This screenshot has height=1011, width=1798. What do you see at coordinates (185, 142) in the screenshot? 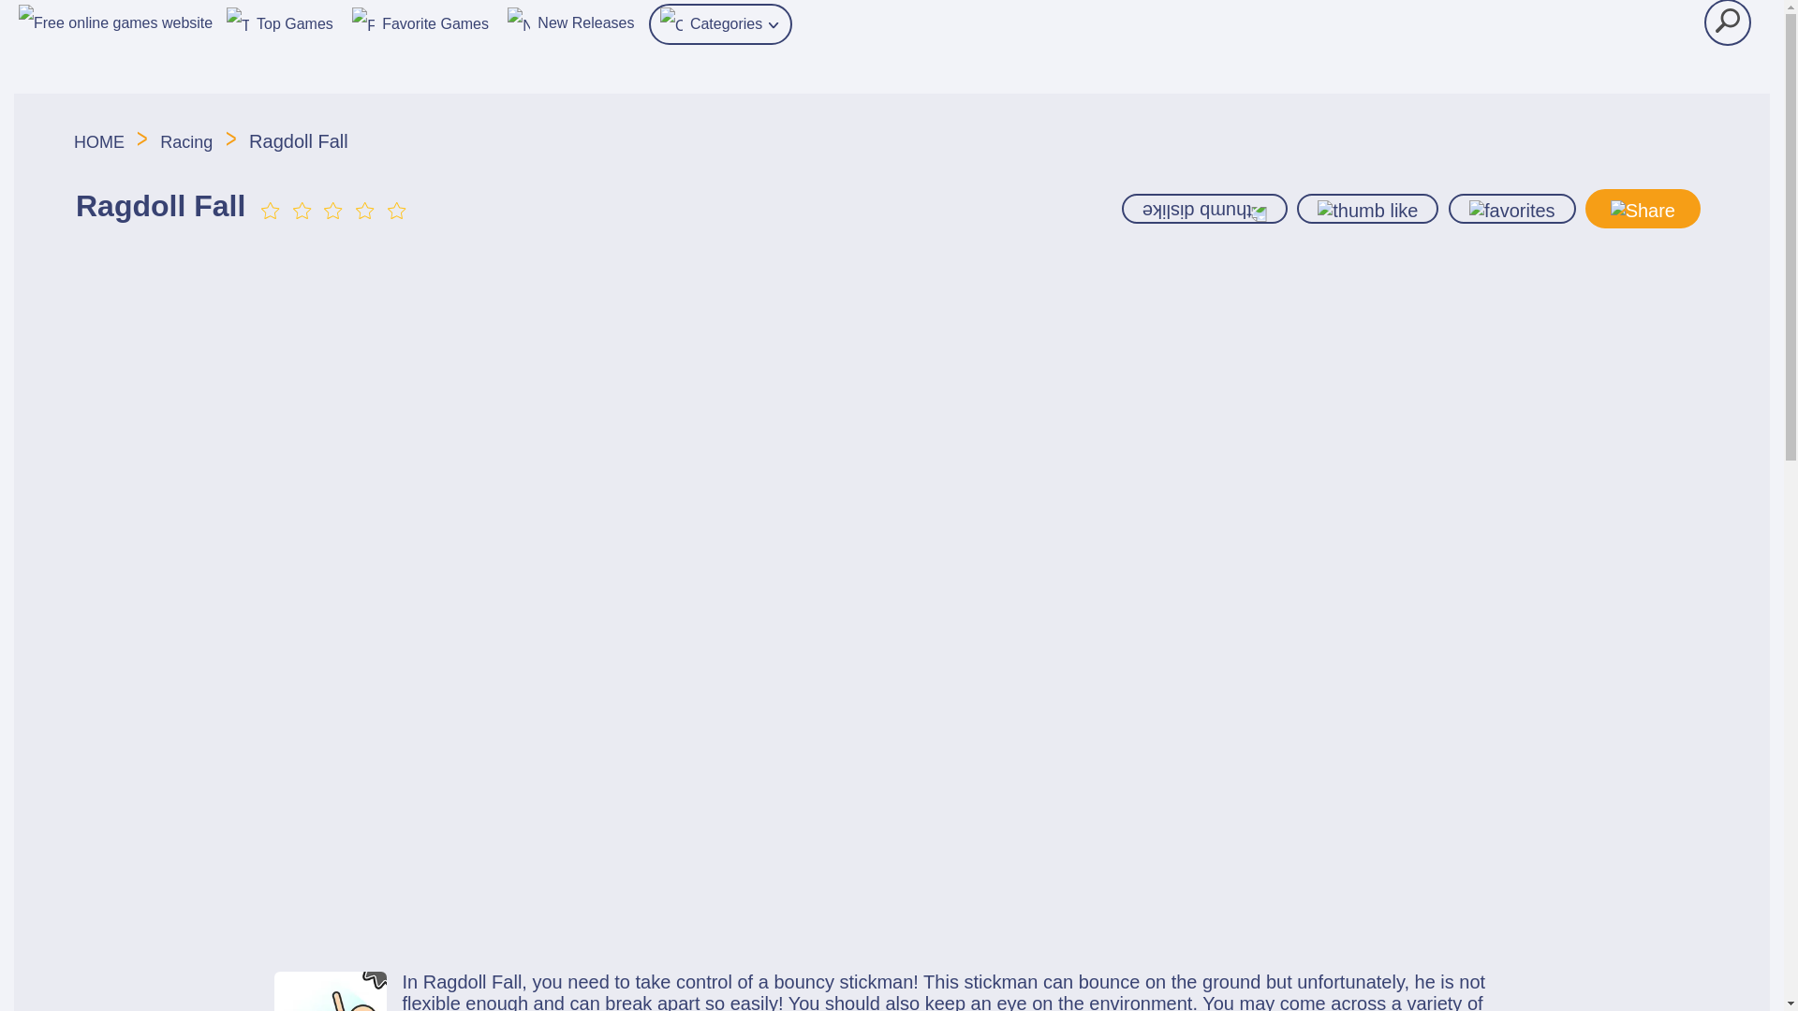
I see `Racing` at bounding box center [185, 142].